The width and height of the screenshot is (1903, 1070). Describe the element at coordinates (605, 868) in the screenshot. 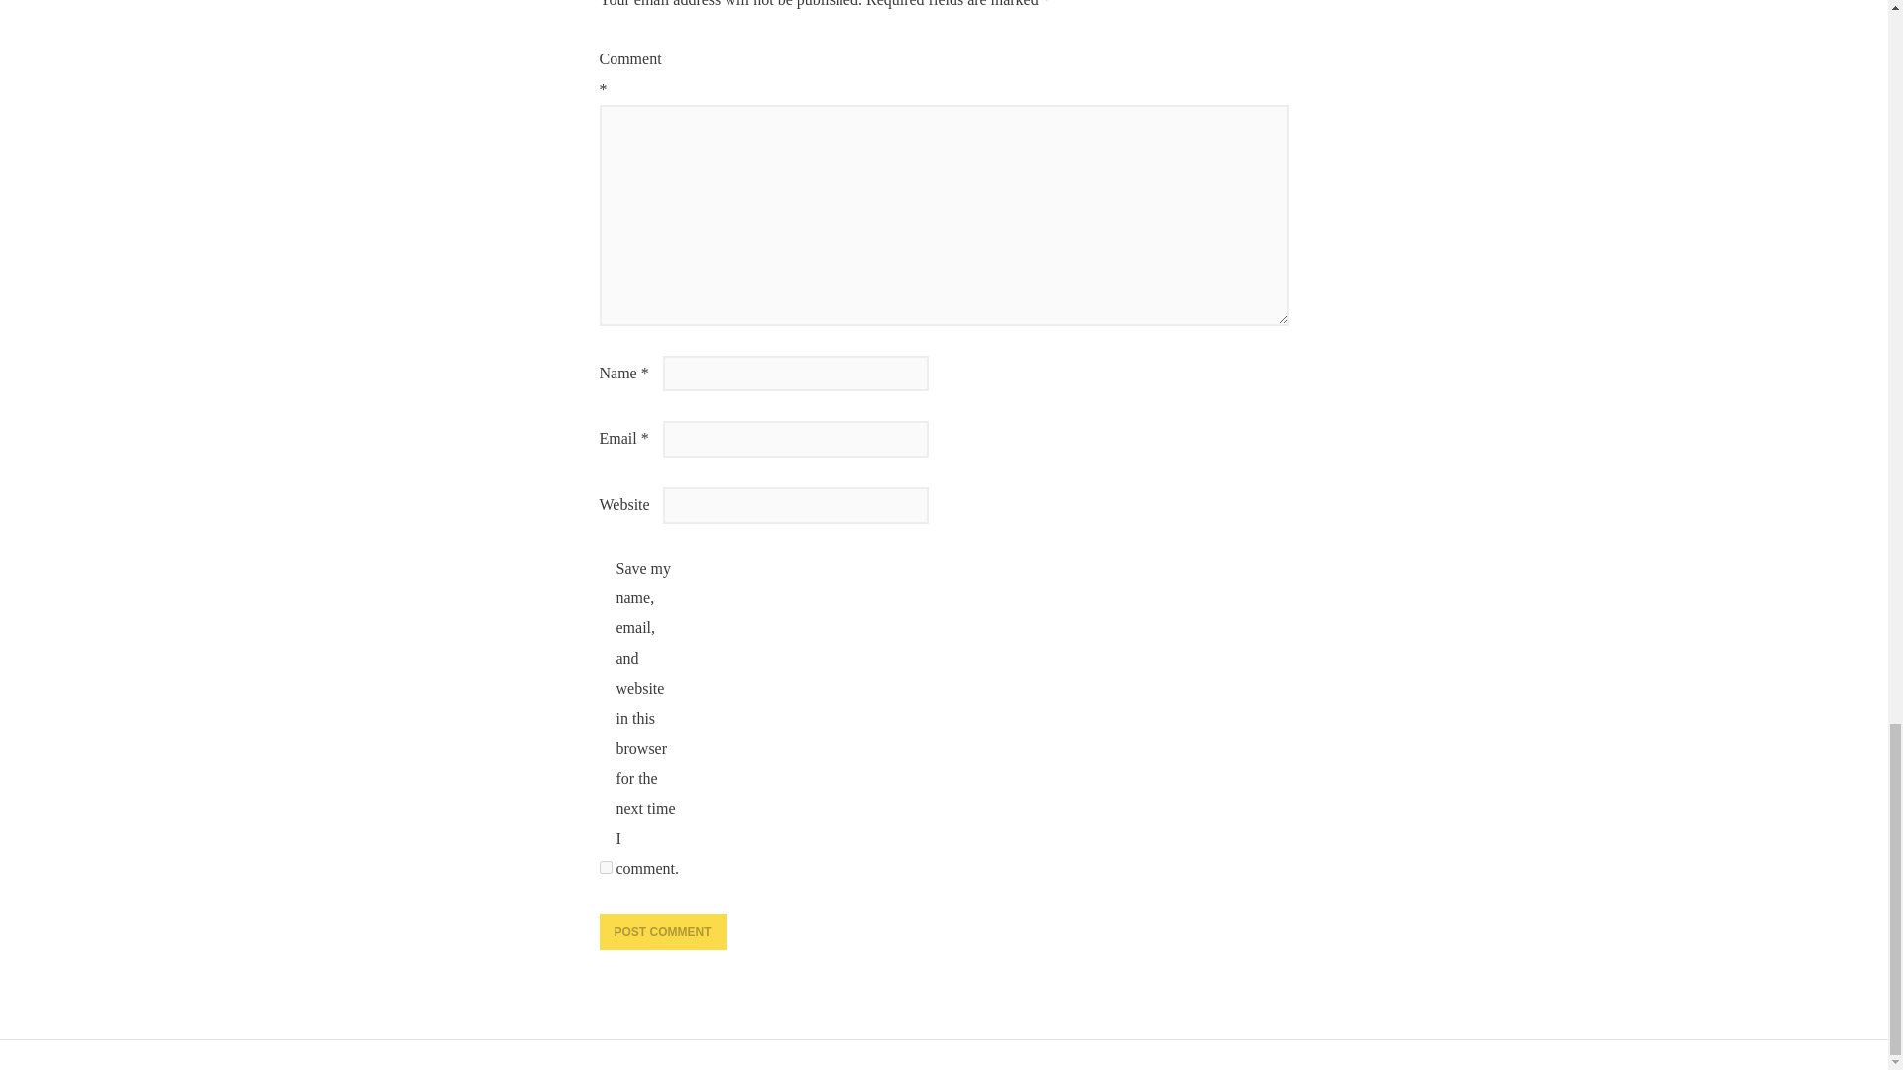

I see `yes` at that location.